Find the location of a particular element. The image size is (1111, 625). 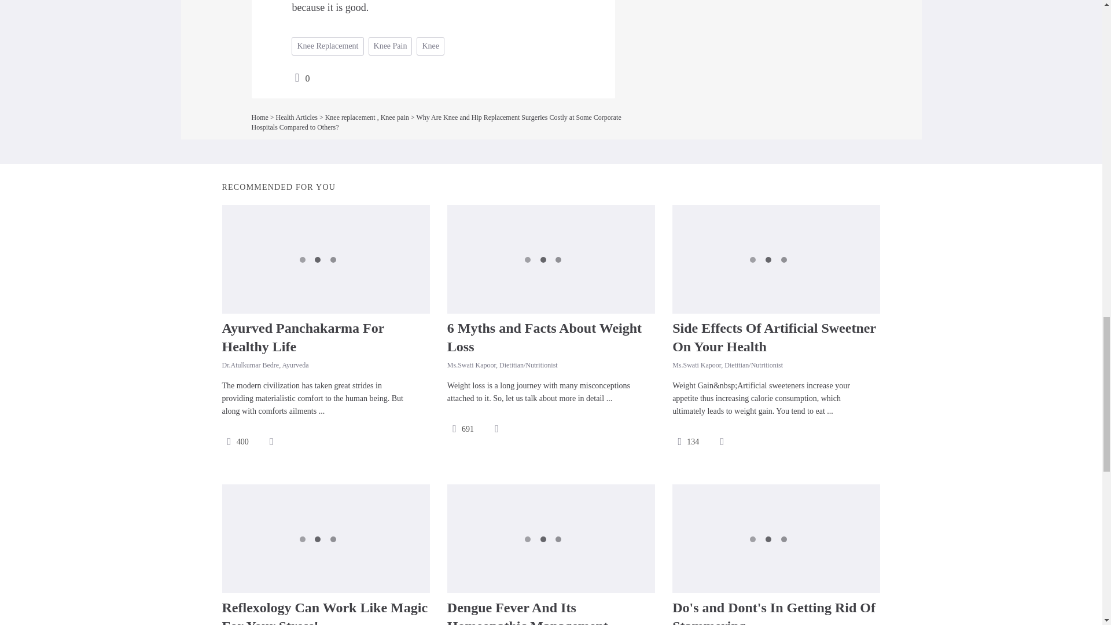

6 Myths and Facts About Weight Loss is located at coordinates (545, 337).